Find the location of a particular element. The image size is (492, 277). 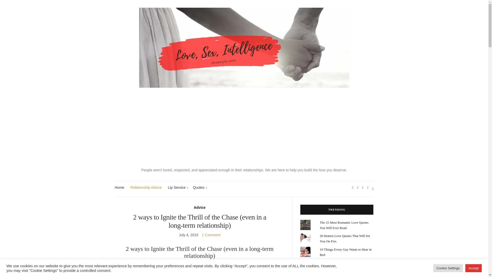

The 25 Most Romantic Love Quotes You Will Ever Read. is located at coordinates (344, 225).